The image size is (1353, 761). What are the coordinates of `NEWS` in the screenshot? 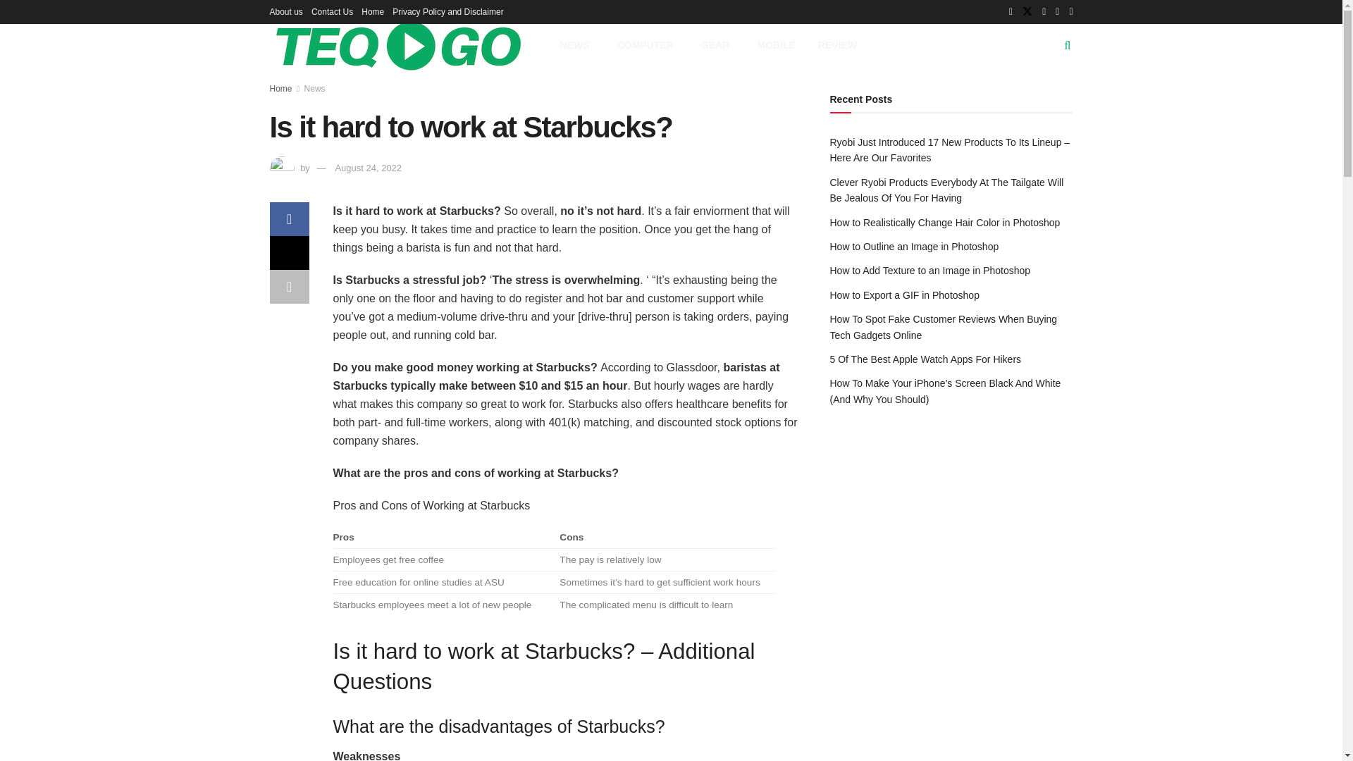 It's located at (576, 45).